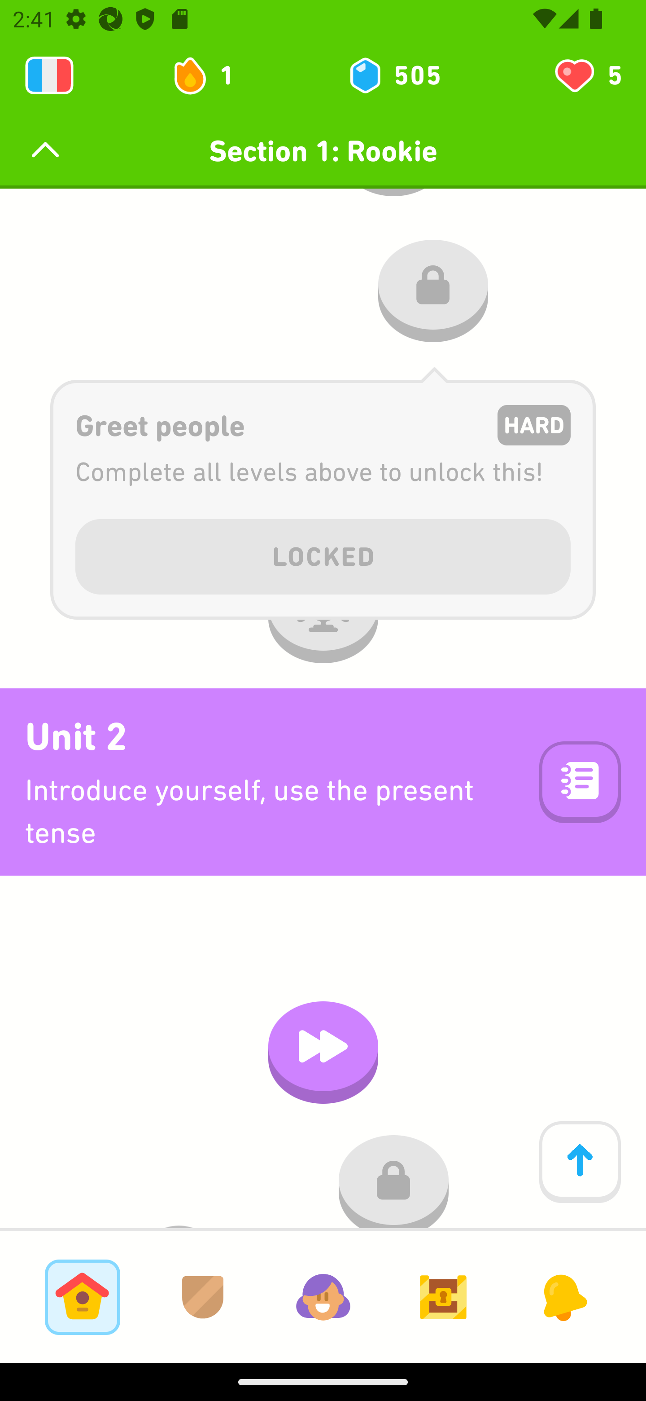 The height and width of the screenshot is (1401, 646). Describe the element at coordinates (323, 151) in the screenshot. I see `Section 1: Rookie` at that location.